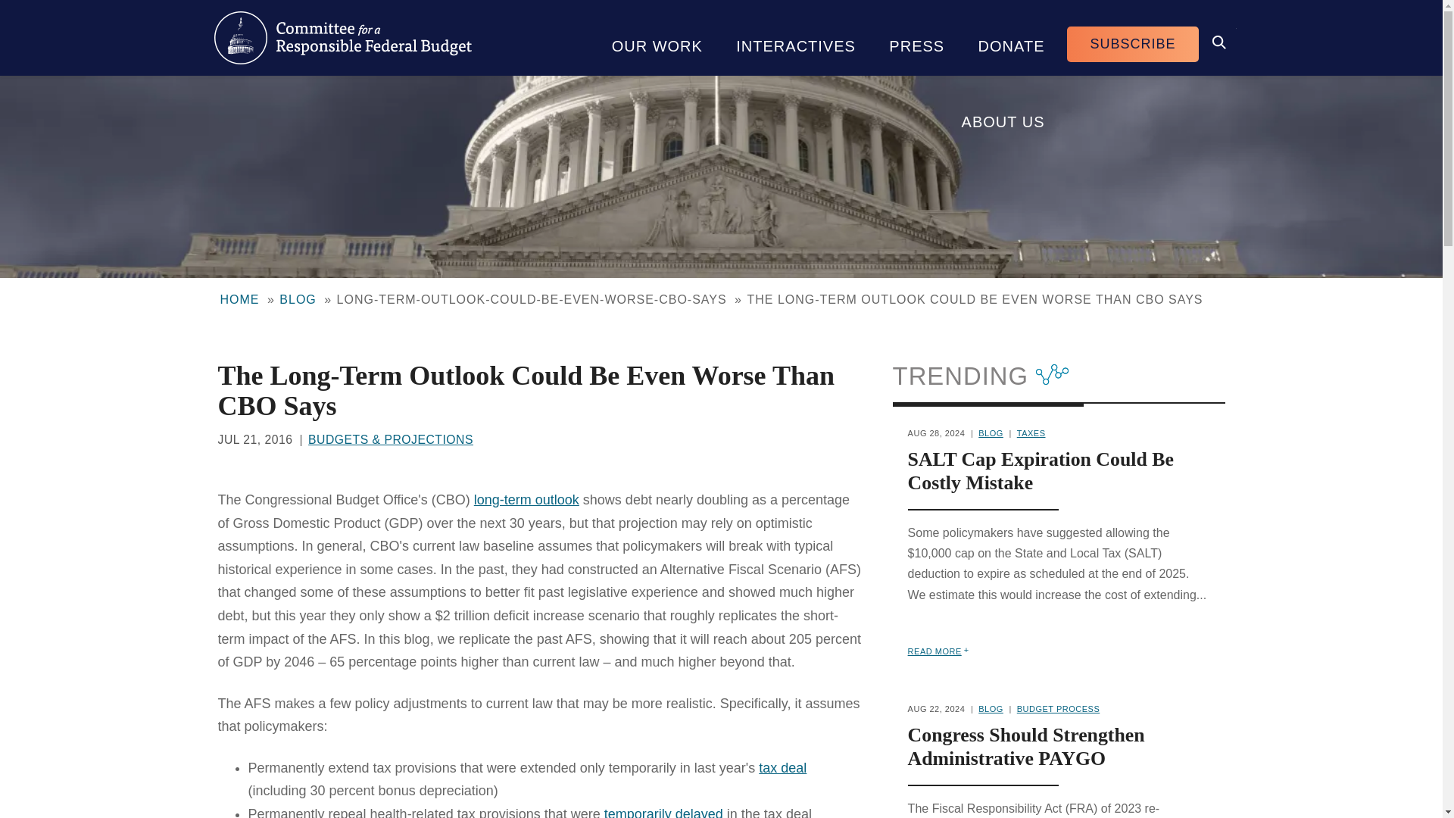 The image size is (1454, 818). I want to click on PRESS, so click(916, 38).